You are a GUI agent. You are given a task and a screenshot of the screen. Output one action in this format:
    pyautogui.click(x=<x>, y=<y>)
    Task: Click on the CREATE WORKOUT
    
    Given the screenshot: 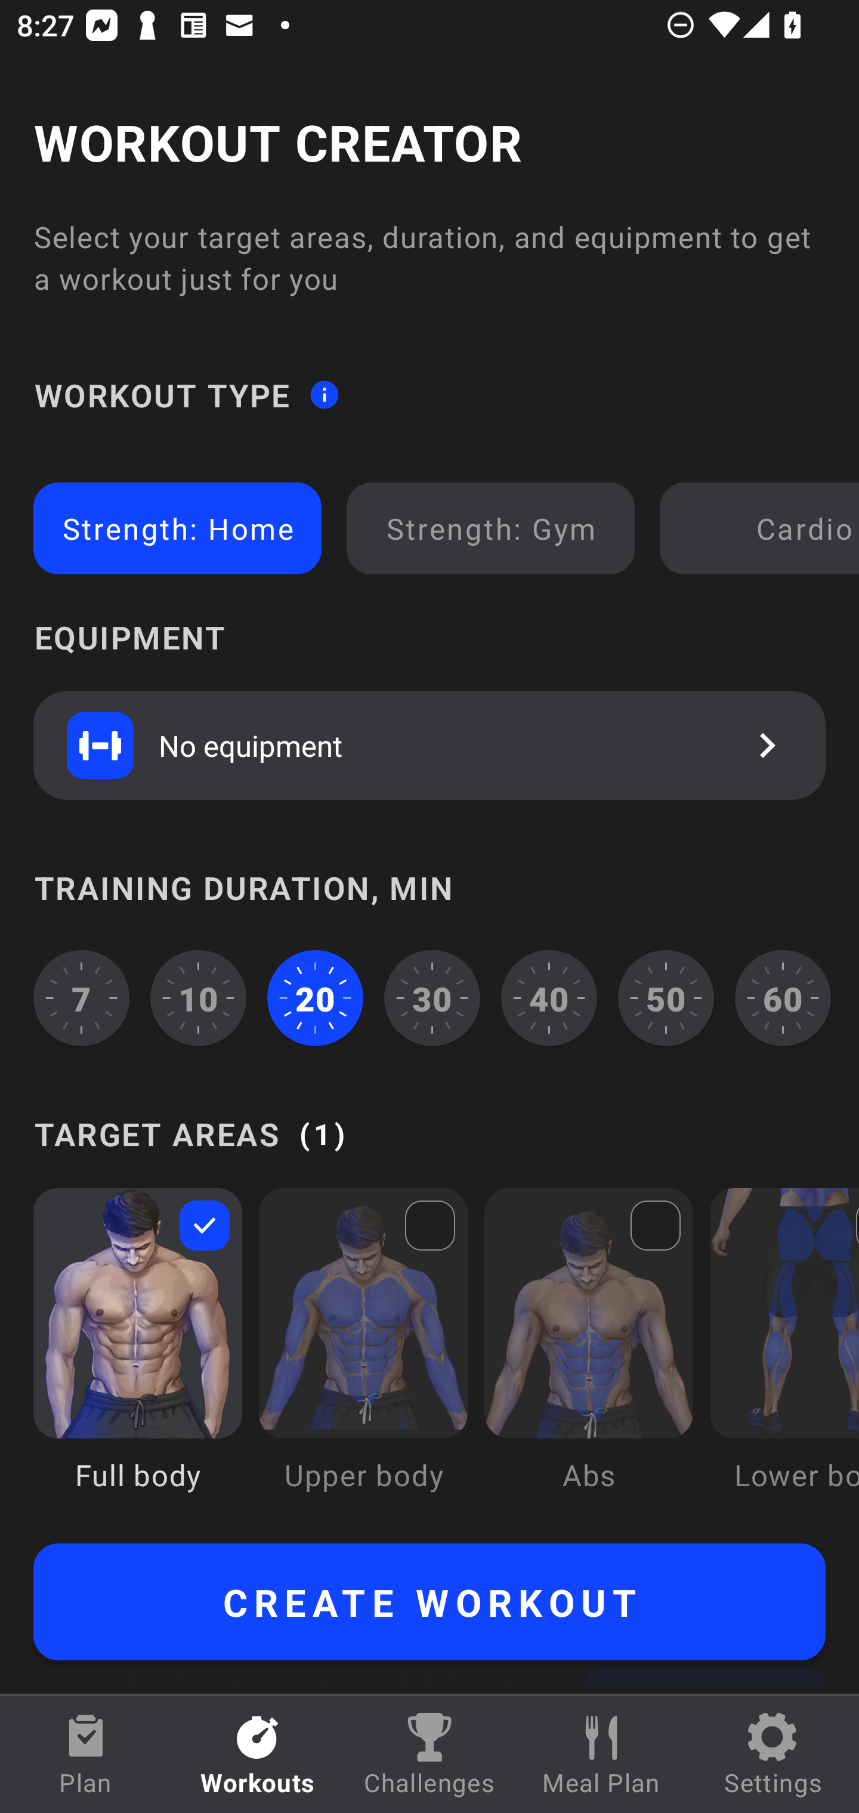 What is the action you would take?
    pyautogui.click(x=429, y=1602)
    